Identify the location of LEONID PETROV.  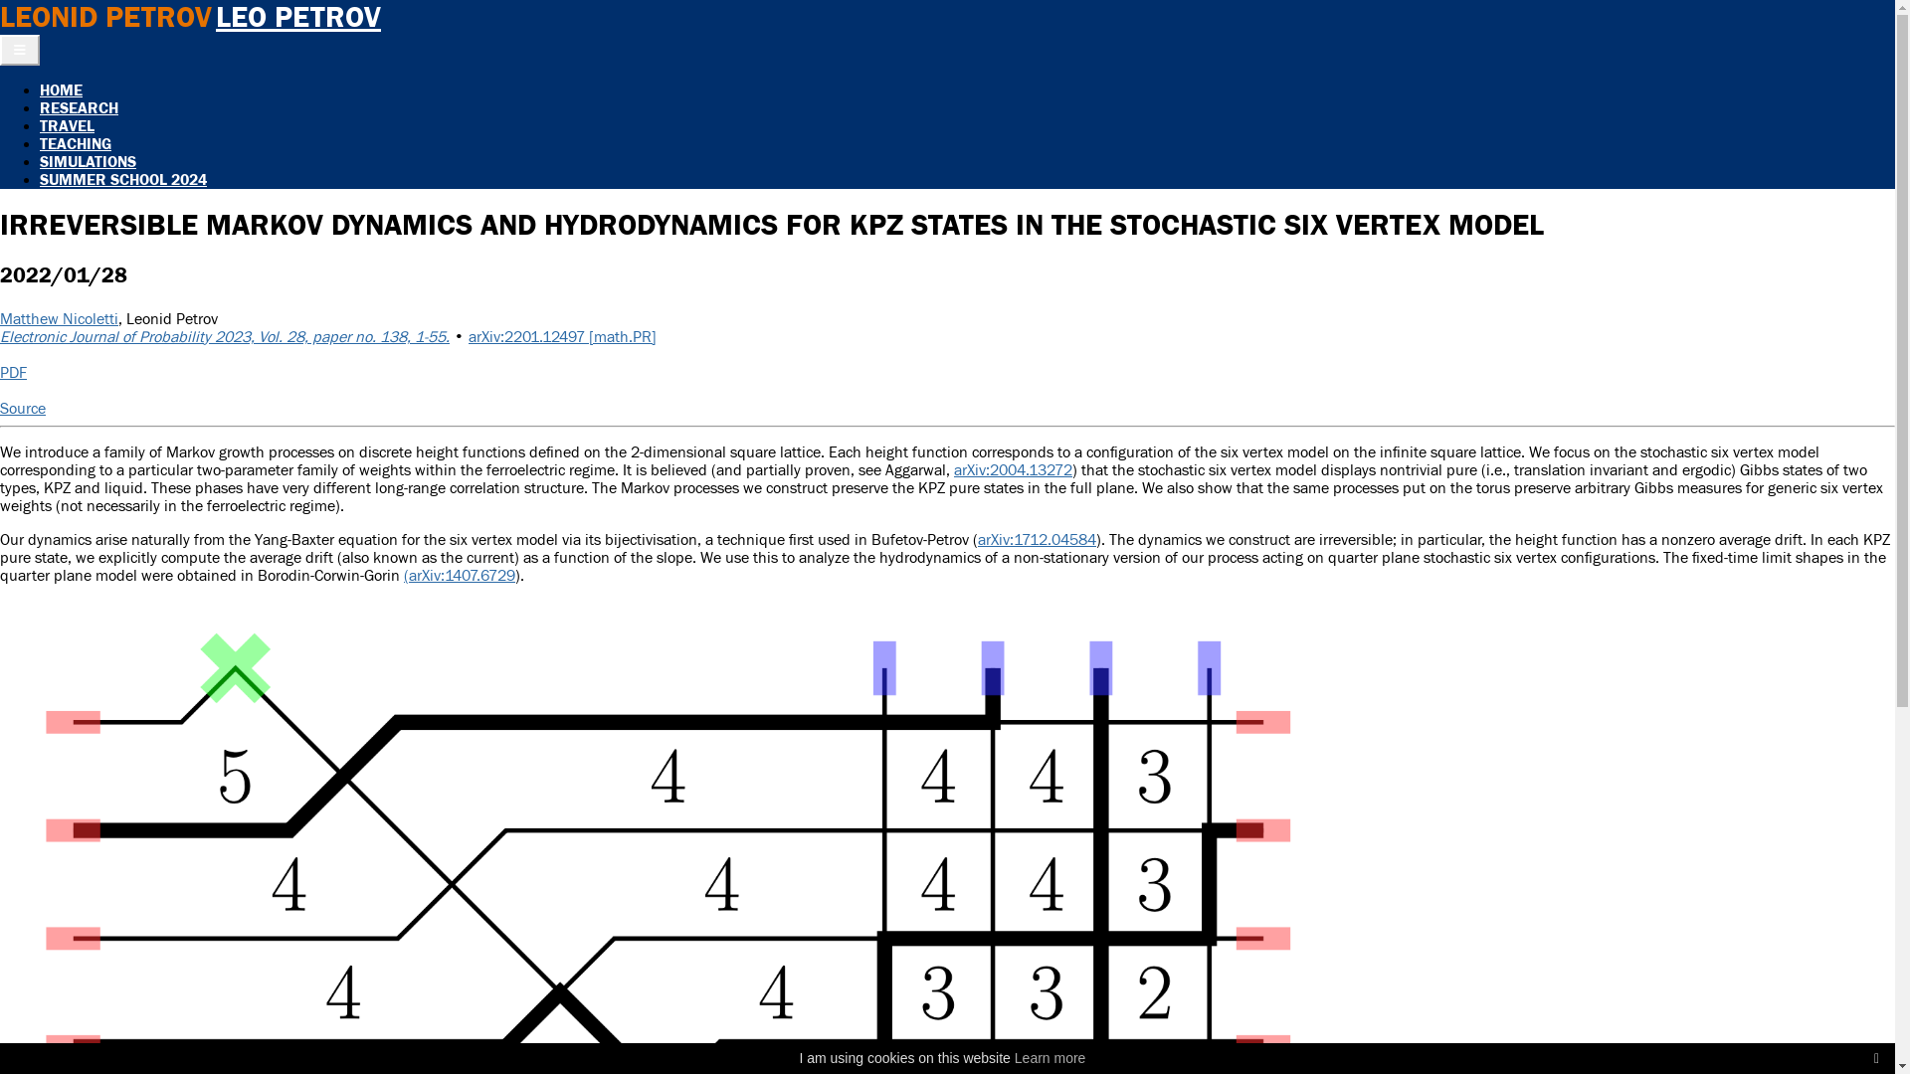
(105, 18).